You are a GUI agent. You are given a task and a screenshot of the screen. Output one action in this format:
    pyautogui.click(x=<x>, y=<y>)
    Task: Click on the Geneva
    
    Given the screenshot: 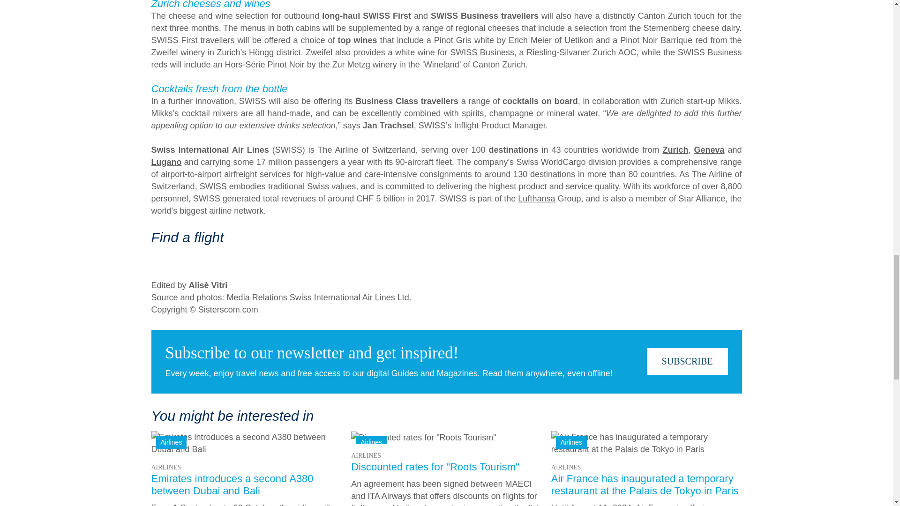 What is the action you would take?
    pyautogui.click(x=709, y=150)
    